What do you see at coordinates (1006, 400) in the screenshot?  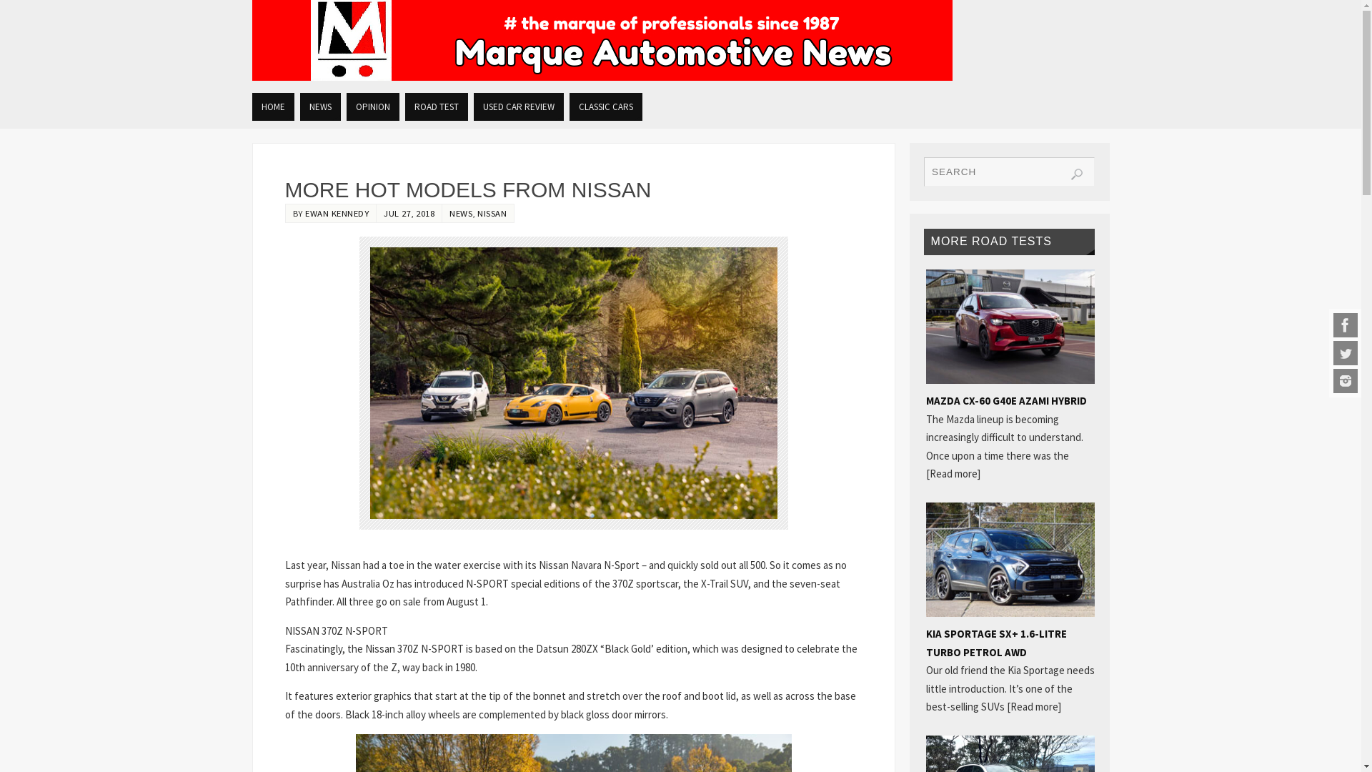 I see `MAZDA CX-60 G40E AZAMI HYBRID` at bounding box center [1006, 400].